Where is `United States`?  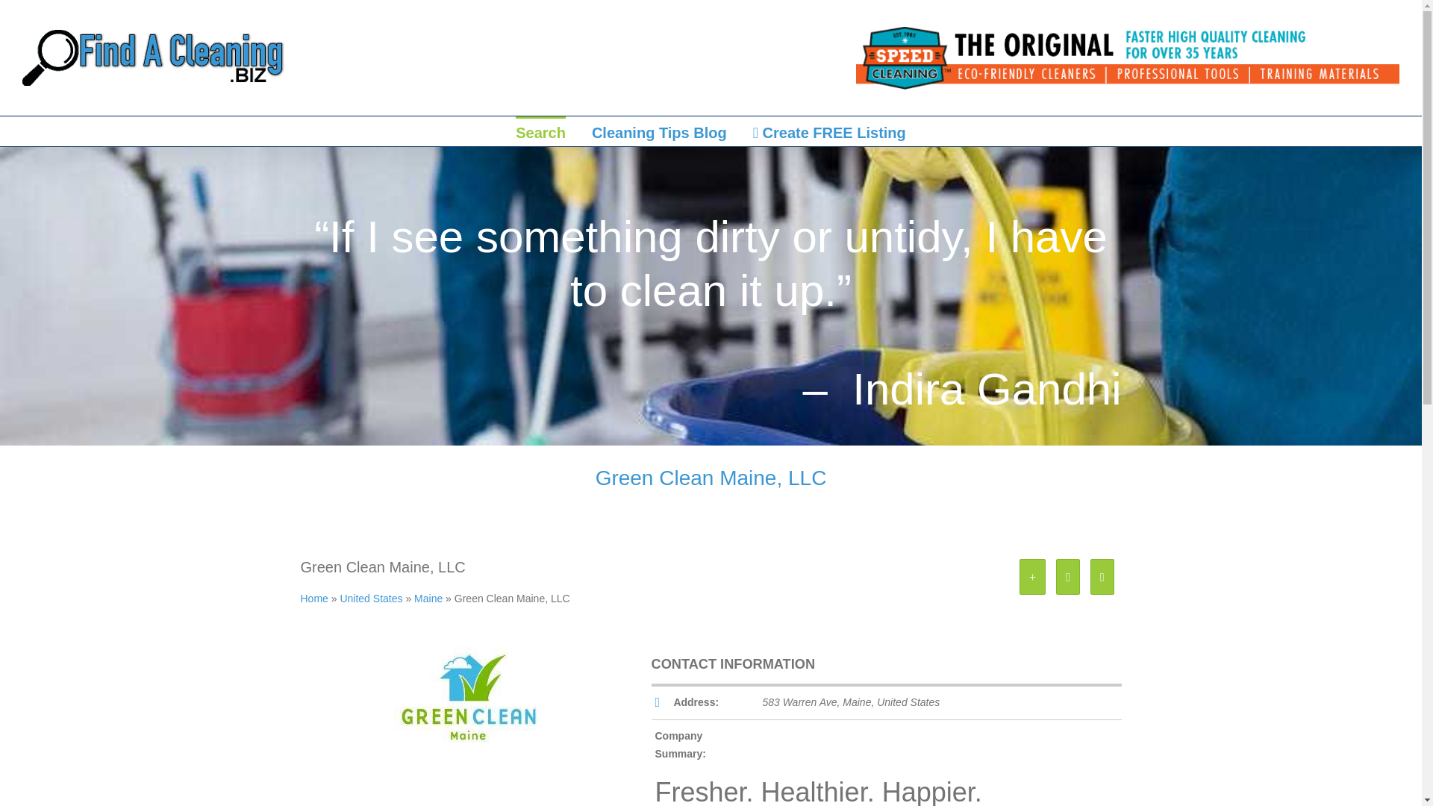 United States is located at coordinates (371, 599).